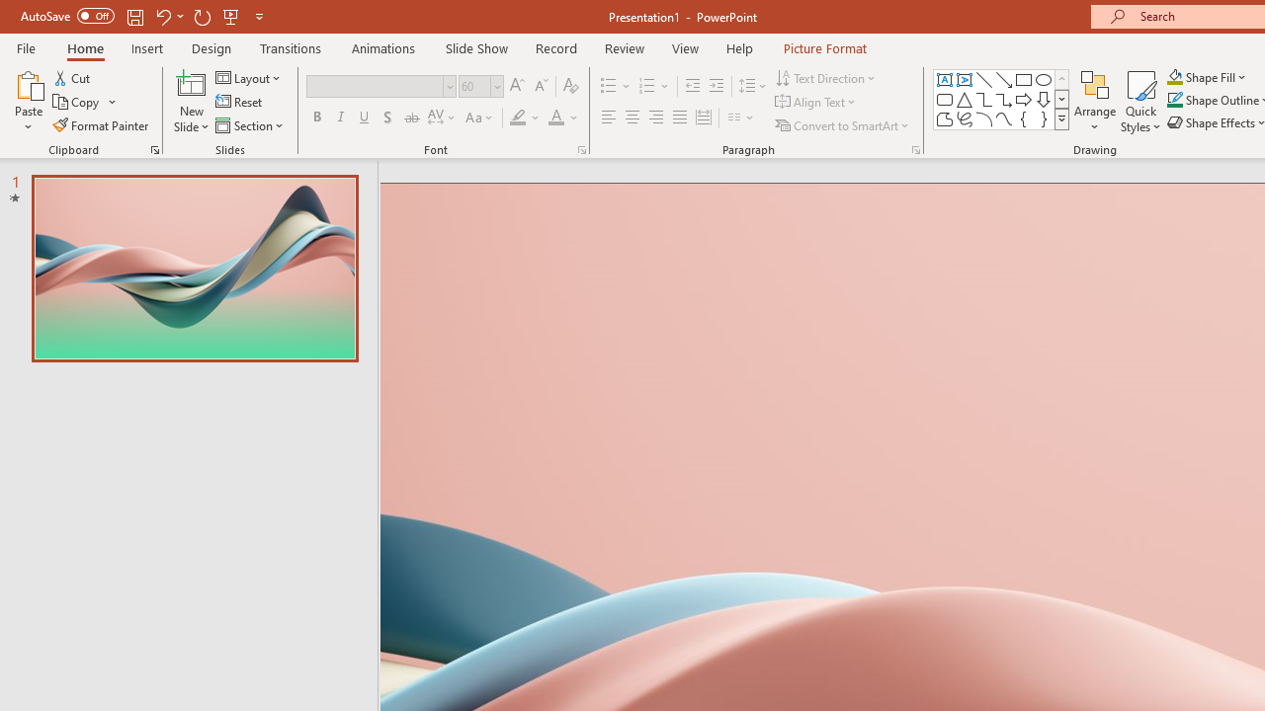 This screenshot has width=1265, height=711. Describe the element at coordinates (73, 77) in the screenshot. I see `Cut` at that location.